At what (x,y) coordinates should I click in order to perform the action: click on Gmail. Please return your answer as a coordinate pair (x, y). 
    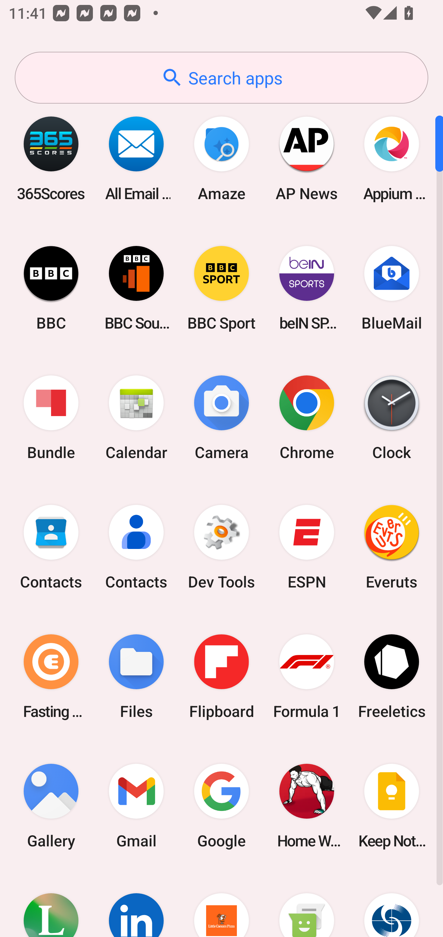
    Looking at the image, I should click on (136, 806).